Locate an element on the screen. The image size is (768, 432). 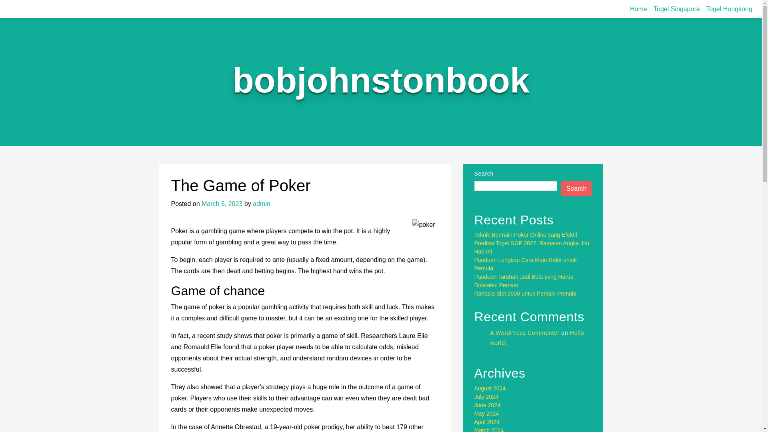
July 2024 is located at coordinates (486, 397).